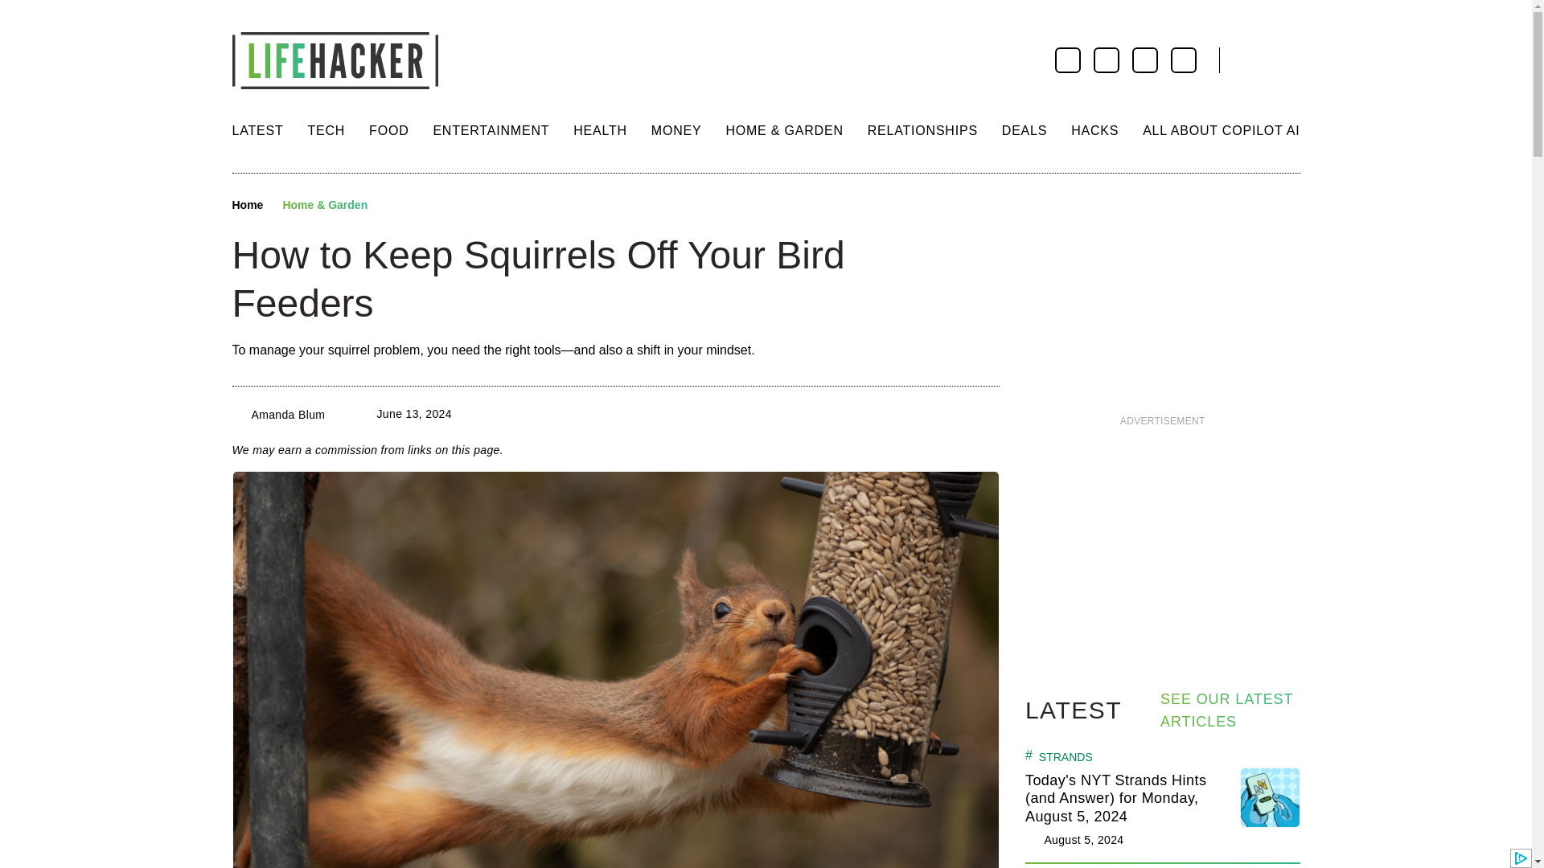 This screenshot has width=1544, height=868. Describe the element at coordinates (677, 130) in the screenshot. I see `MONEY` at that location.